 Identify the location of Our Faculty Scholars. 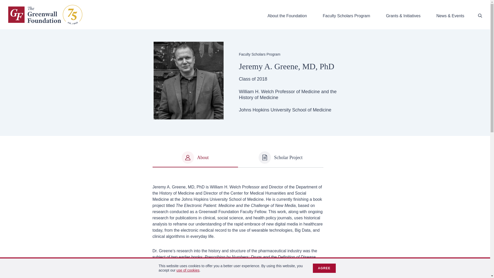
(142, 77).